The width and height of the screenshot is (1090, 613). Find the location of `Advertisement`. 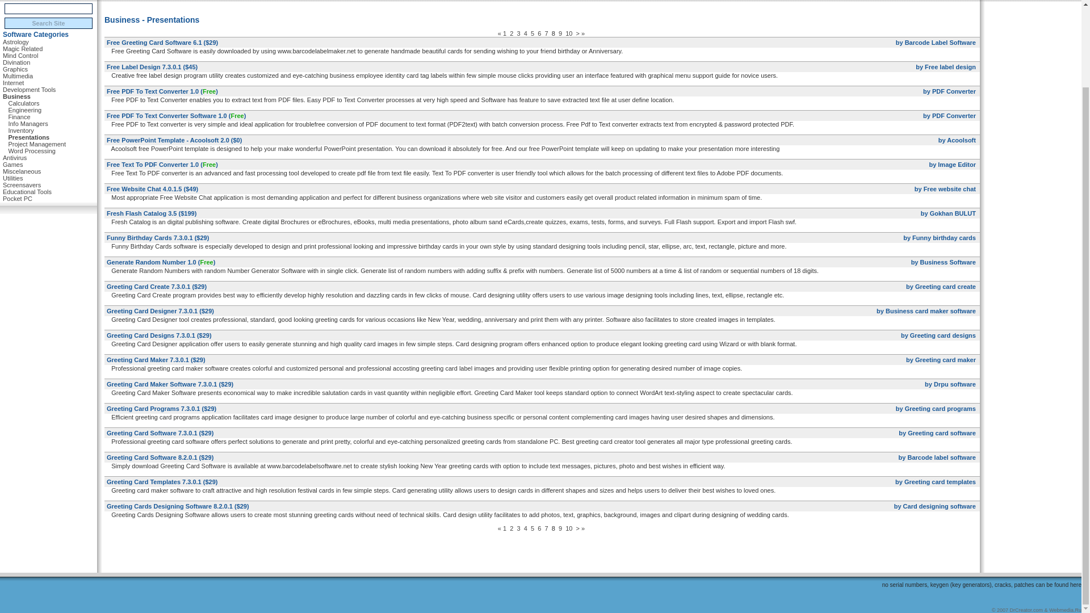

Advertisement is located at coordinates (542, 6).